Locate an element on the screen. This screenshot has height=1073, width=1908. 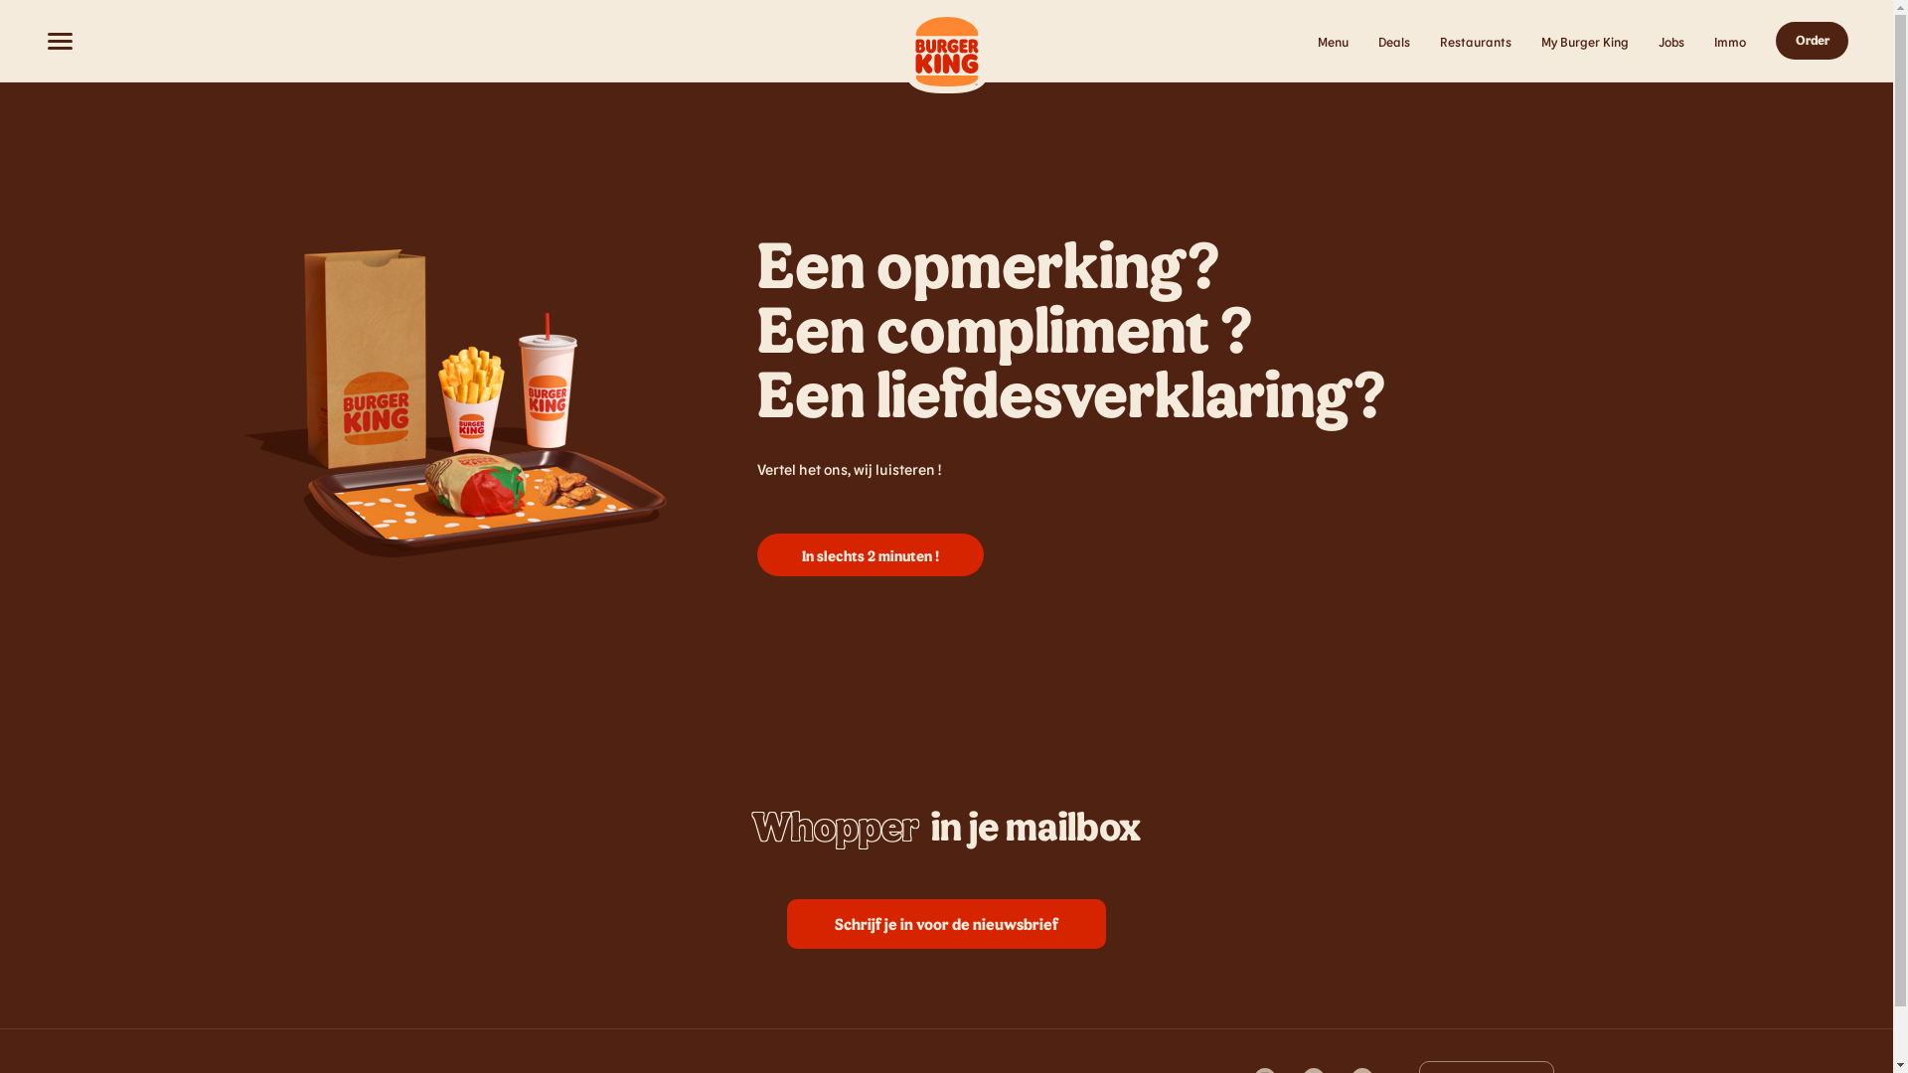
Restaurants is located at coordinates (1476, 42).